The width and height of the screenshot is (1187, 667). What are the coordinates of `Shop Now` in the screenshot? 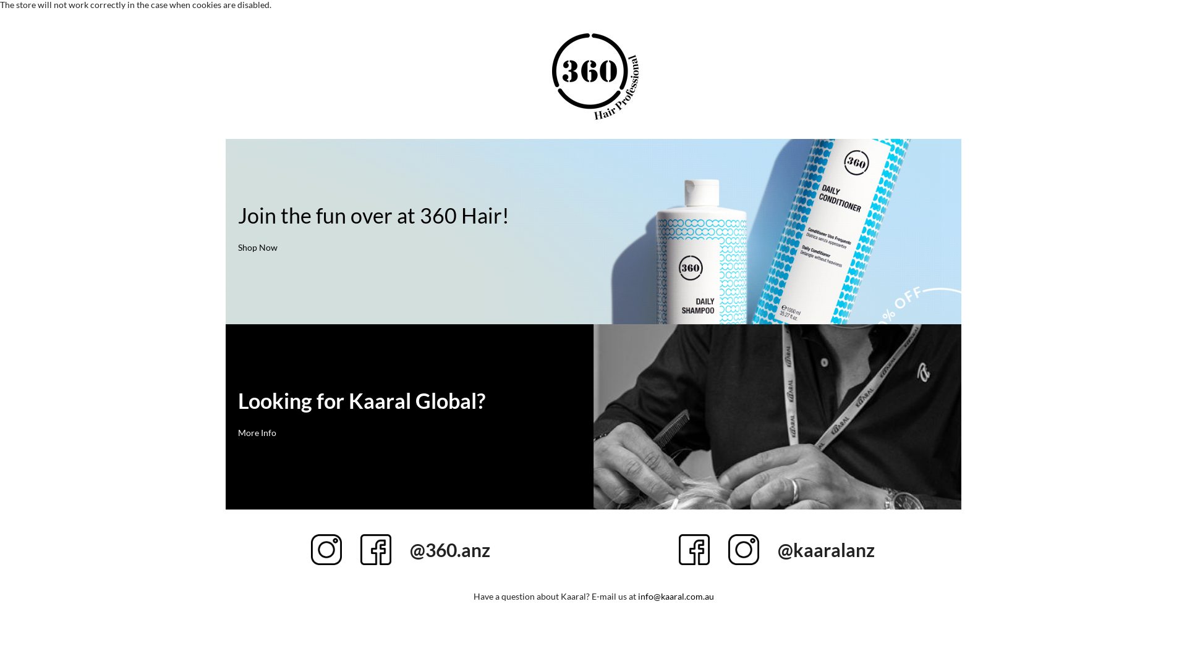 It's located at (258, 247).